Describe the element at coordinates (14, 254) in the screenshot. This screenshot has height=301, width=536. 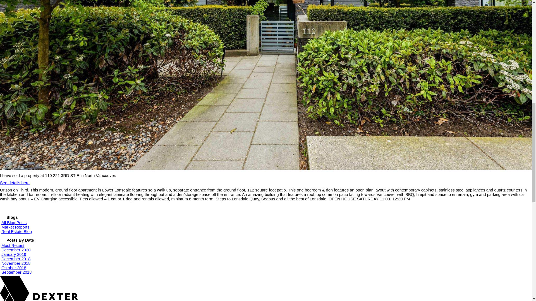
I see `January 2019` at that location.